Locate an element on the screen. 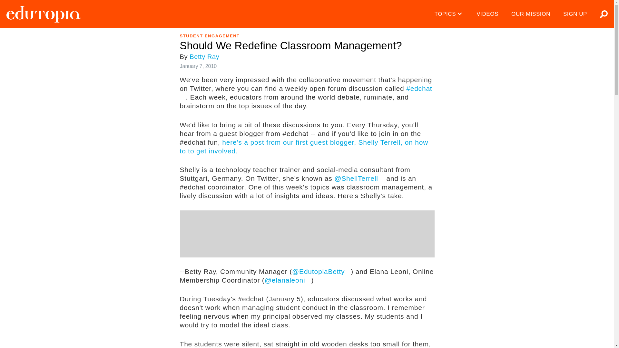 This screenshot has width=619, height=348. VIDEOS is located at coordinates (487, 14).